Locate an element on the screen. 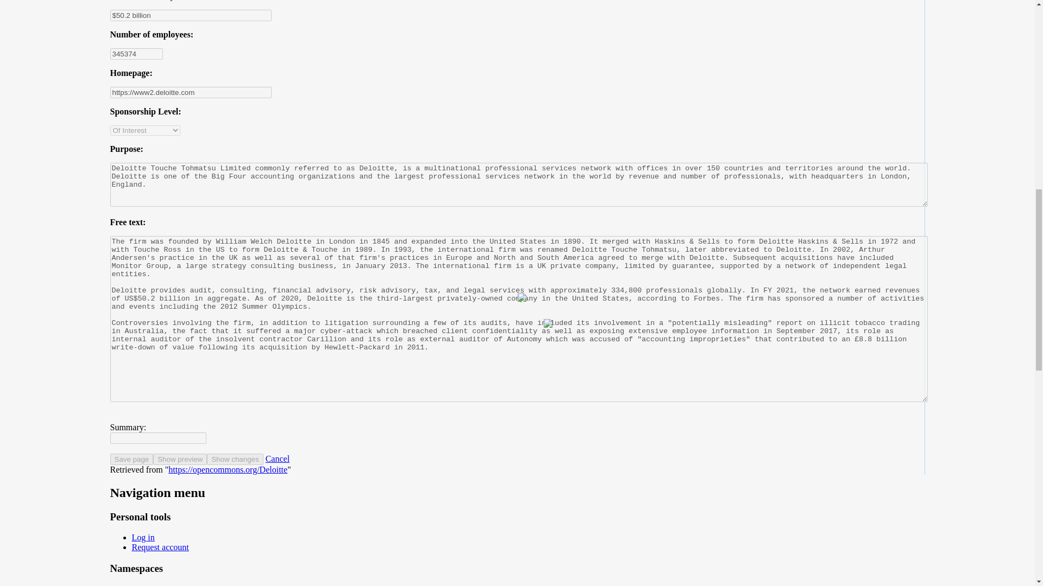 This screenshot has height=586, width=1043. Save page is located at coordinates (131, 459).